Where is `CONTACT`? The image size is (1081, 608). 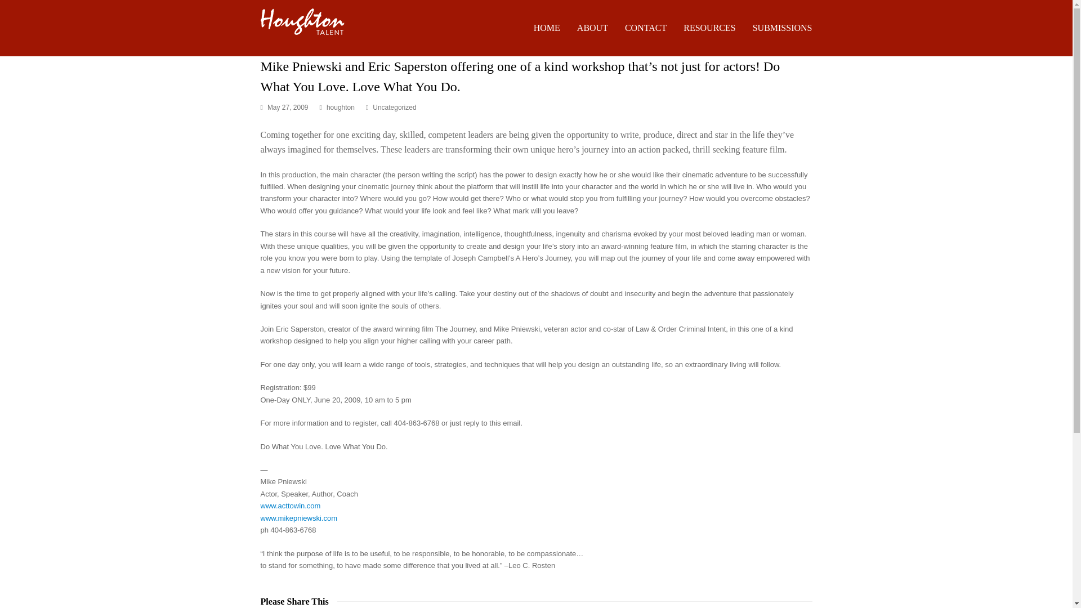 CONTACT is located at coordinates (645, 28).